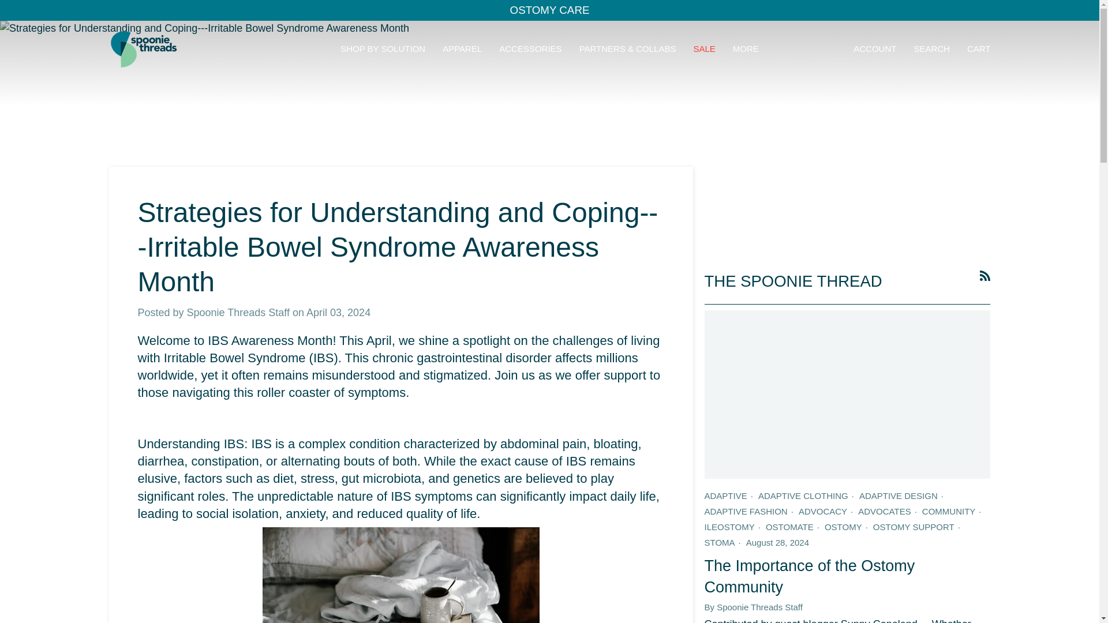  What do you see at coordinates (462, 48) in the screenshot?
I see `APPAREL` at bounding box center [462, 48].